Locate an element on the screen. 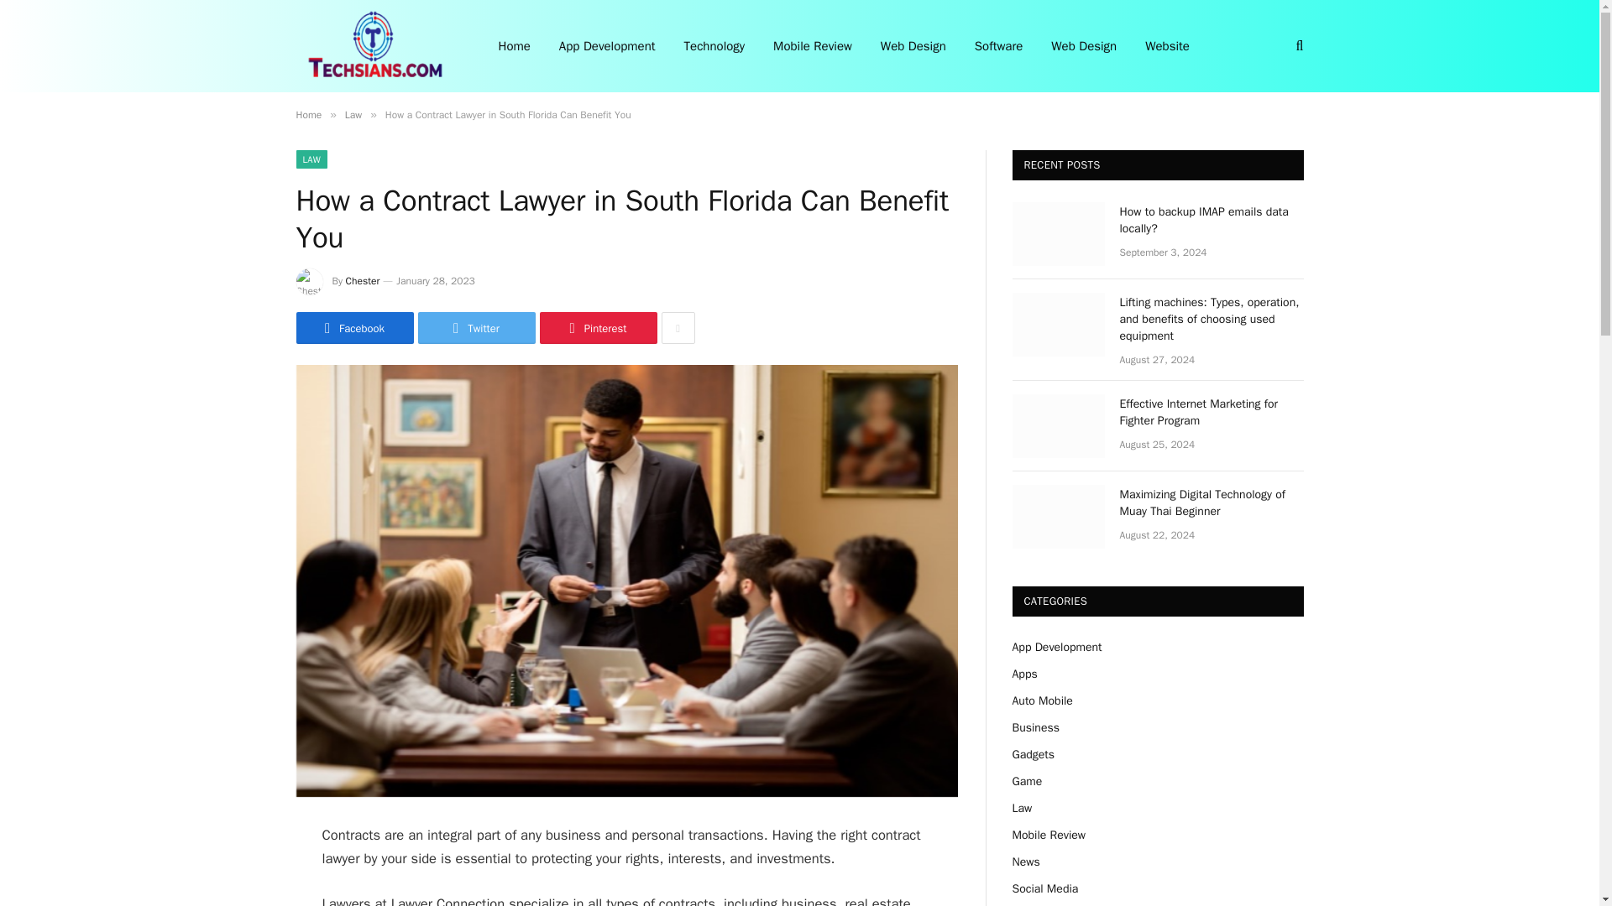 This screenshot has width=1612, height=906. Twitter is located at coordinates (476, 327).